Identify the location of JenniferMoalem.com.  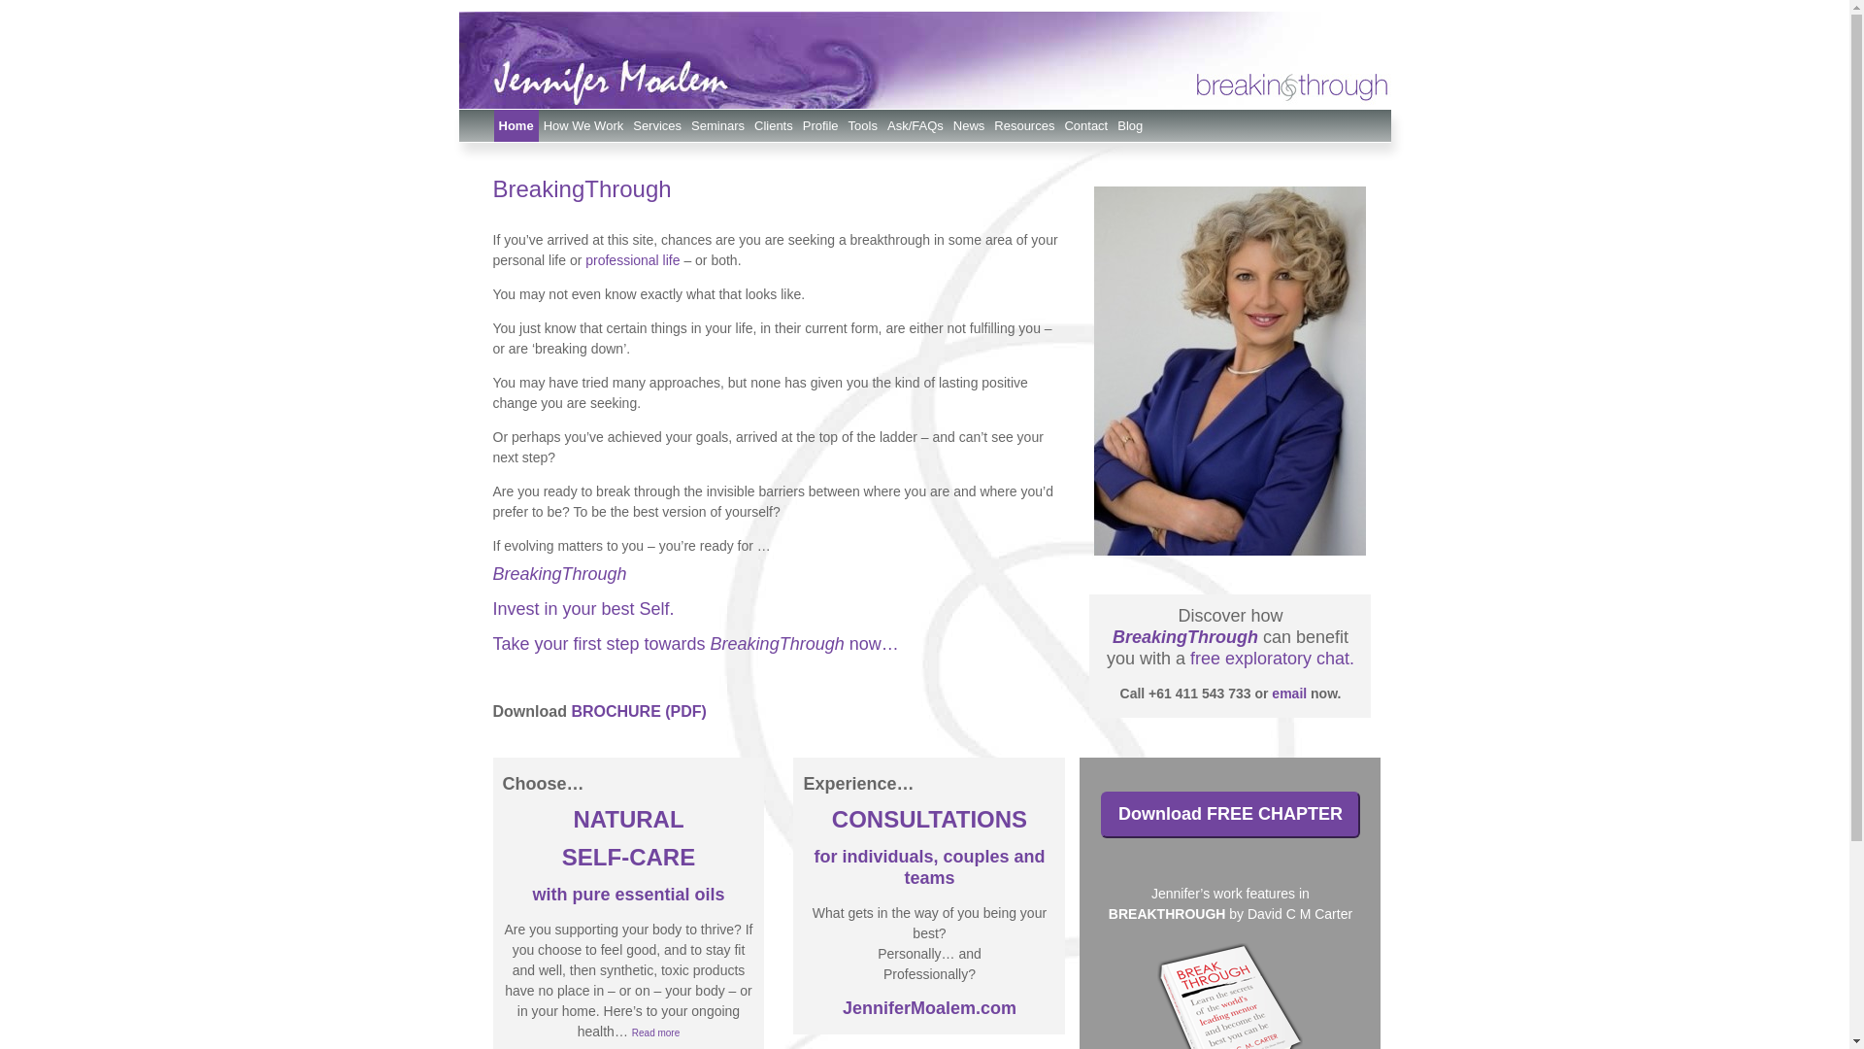
(930, 1008).